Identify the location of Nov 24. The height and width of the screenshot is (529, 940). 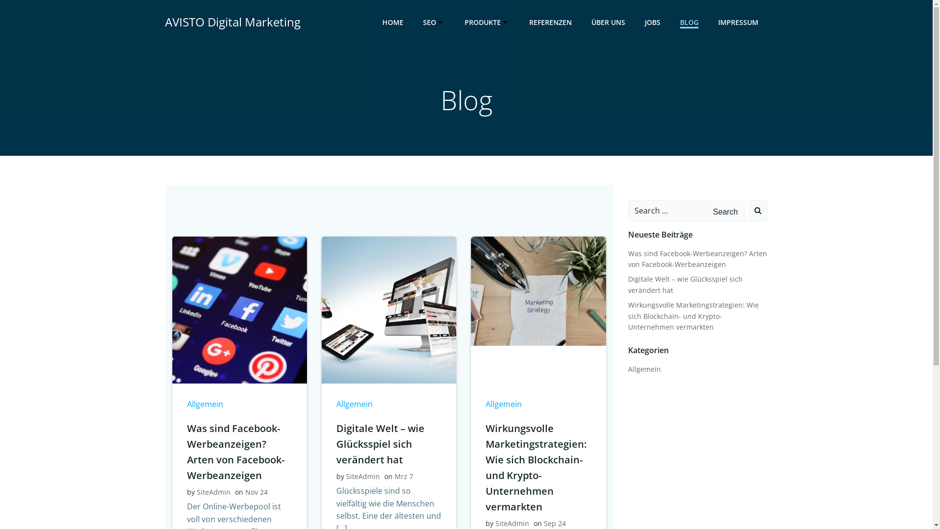
(256, 492).